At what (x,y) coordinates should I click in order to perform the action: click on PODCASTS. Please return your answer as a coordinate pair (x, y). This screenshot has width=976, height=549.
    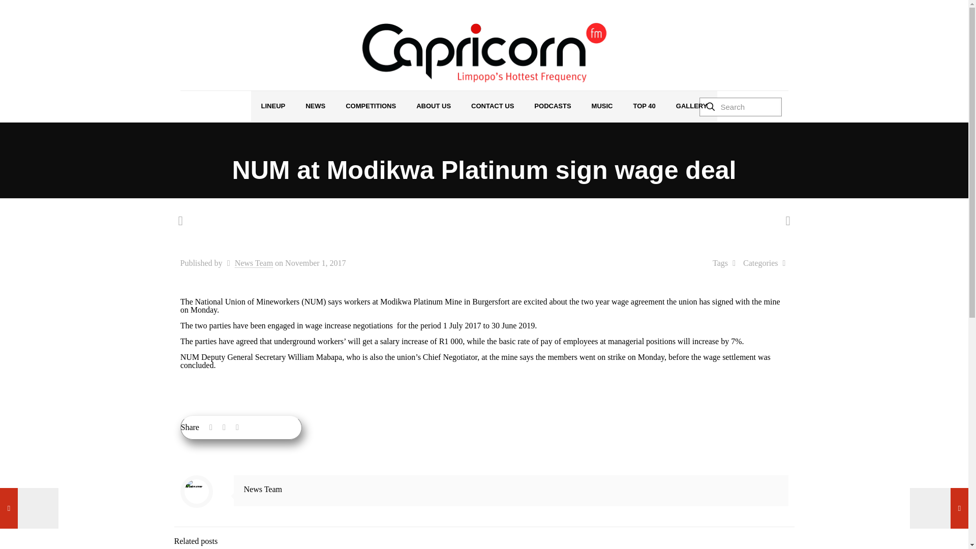
    Looking at the image, I should click on (552, 106).